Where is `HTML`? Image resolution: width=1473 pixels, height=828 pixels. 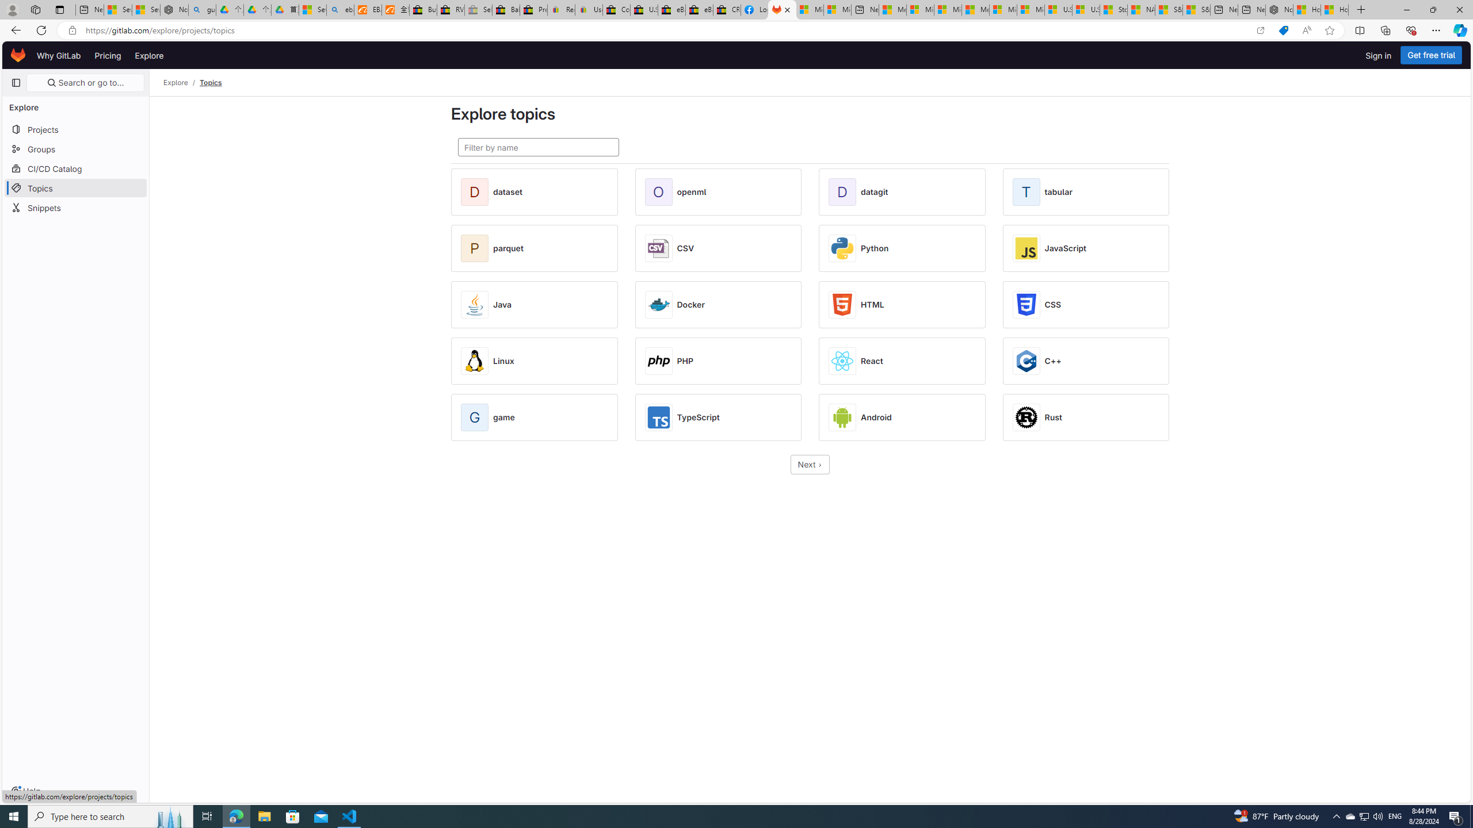
HTML is located at coordinates (872, 305).